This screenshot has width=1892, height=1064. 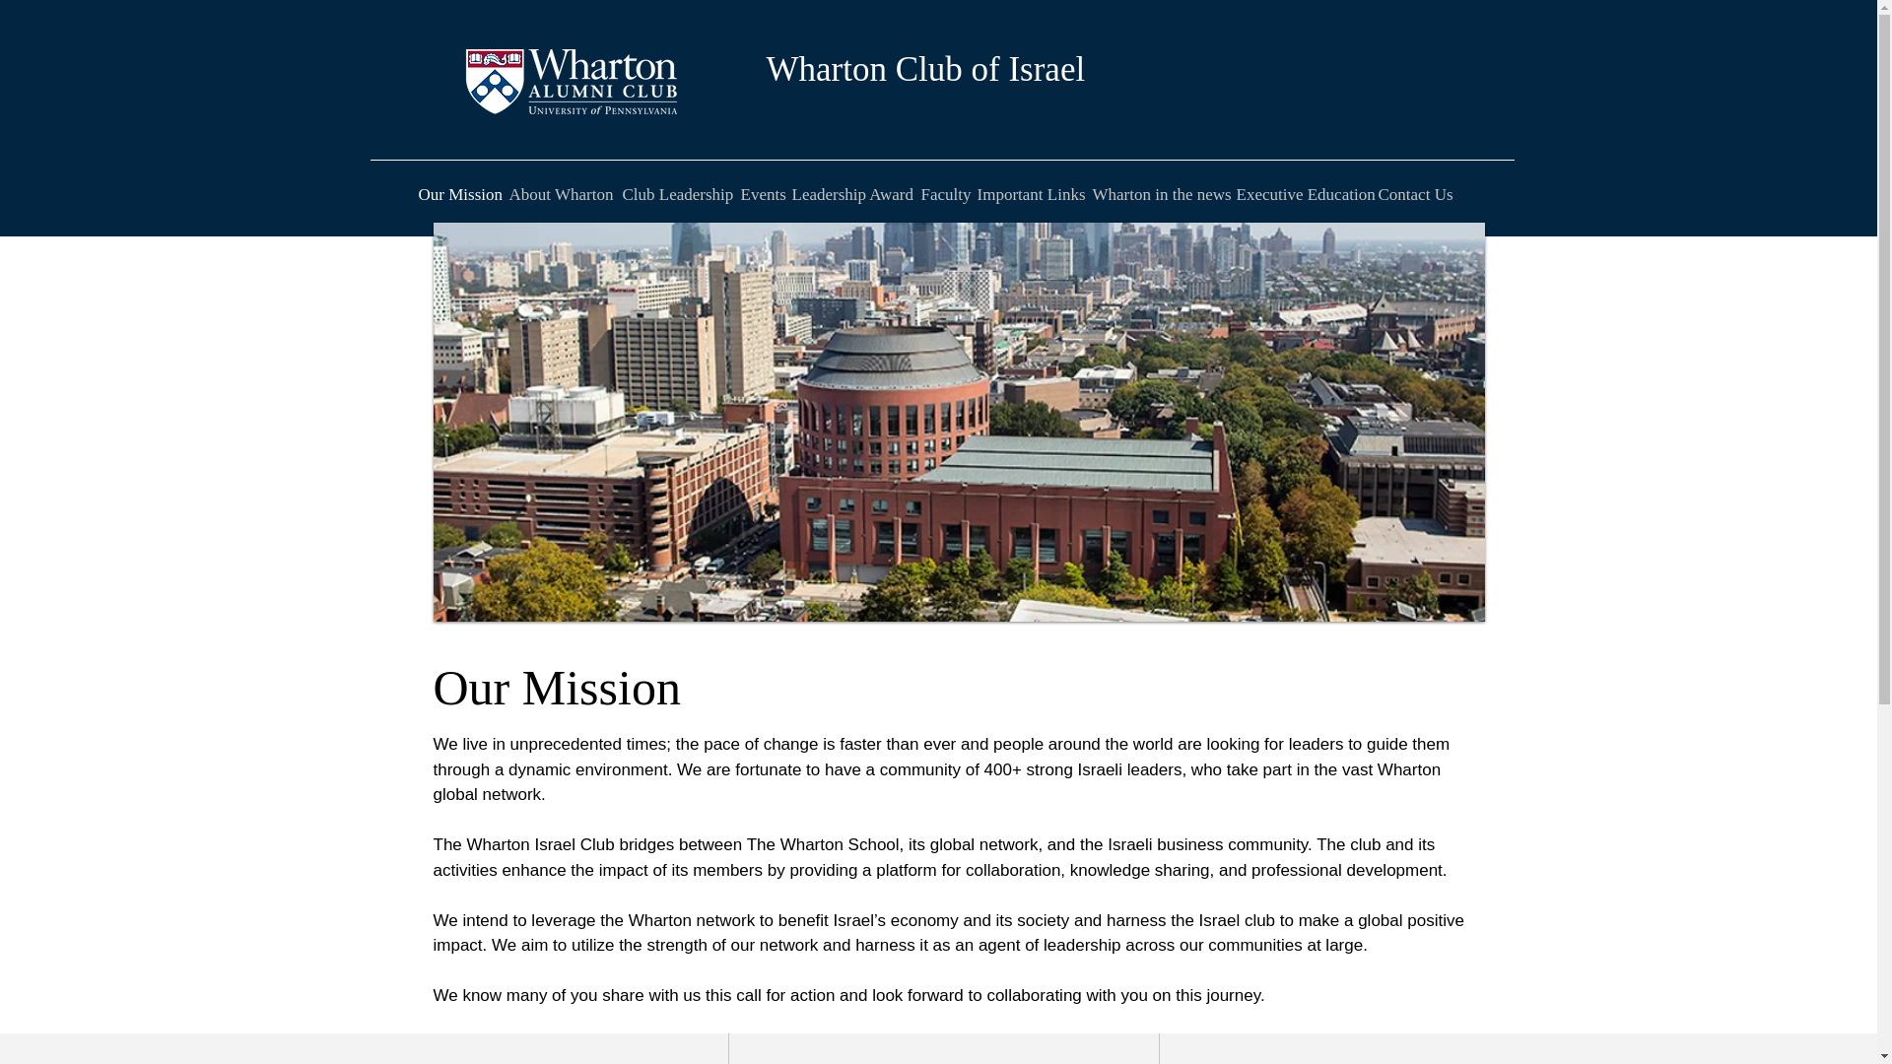 What do you see at coordinates (944, 194) in the screenshot?
I see `Faculty` at bounding box center [944, 194].